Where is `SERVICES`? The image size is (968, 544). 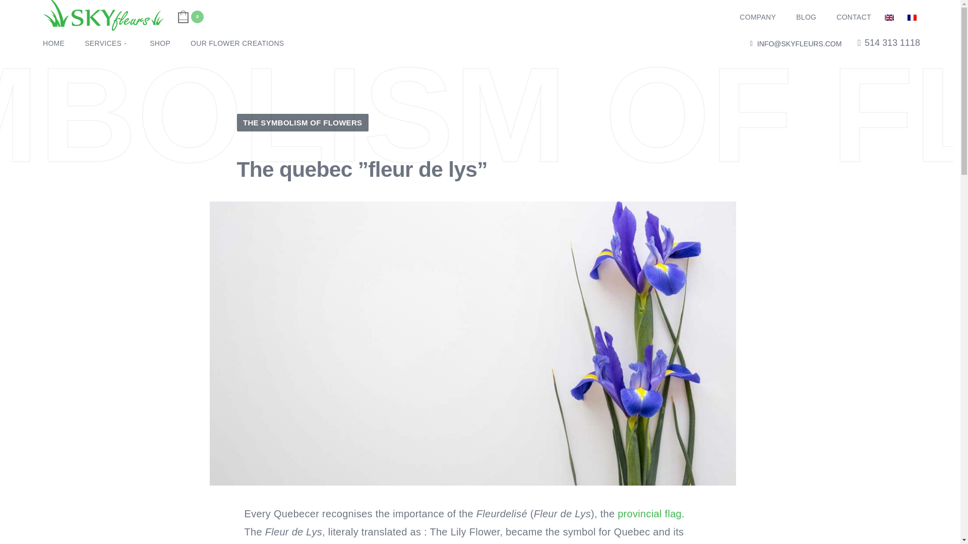 SERVICES is located at coordinates (107, 43).